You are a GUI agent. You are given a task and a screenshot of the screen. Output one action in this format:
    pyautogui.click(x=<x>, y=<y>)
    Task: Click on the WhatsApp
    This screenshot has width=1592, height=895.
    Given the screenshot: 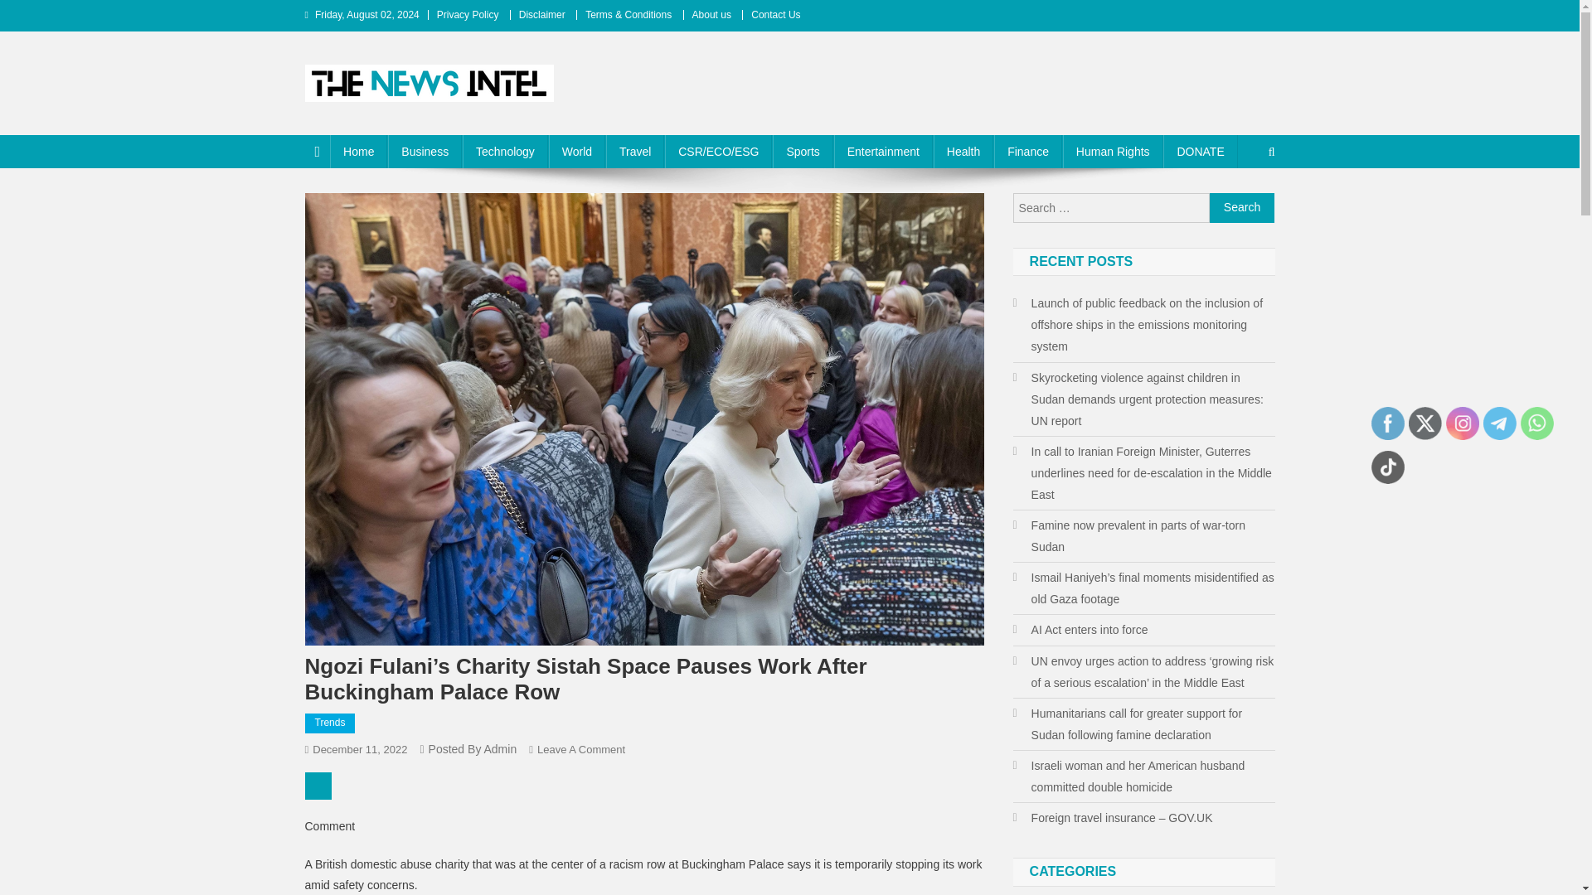 What is the action you would take?
    pyautogui.click(x=1536, y=423)
    